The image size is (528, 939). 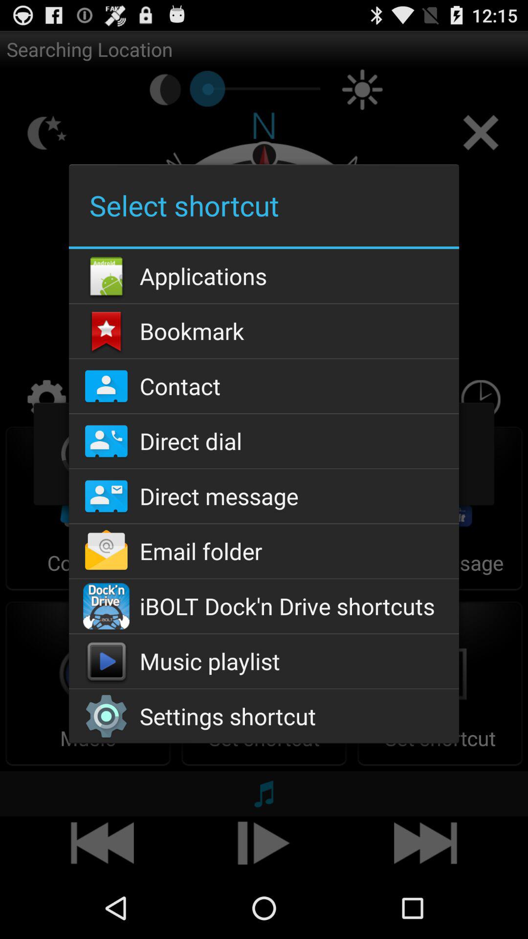 I want to click on turn off the direct dial icon, so click(x=264, y=441).